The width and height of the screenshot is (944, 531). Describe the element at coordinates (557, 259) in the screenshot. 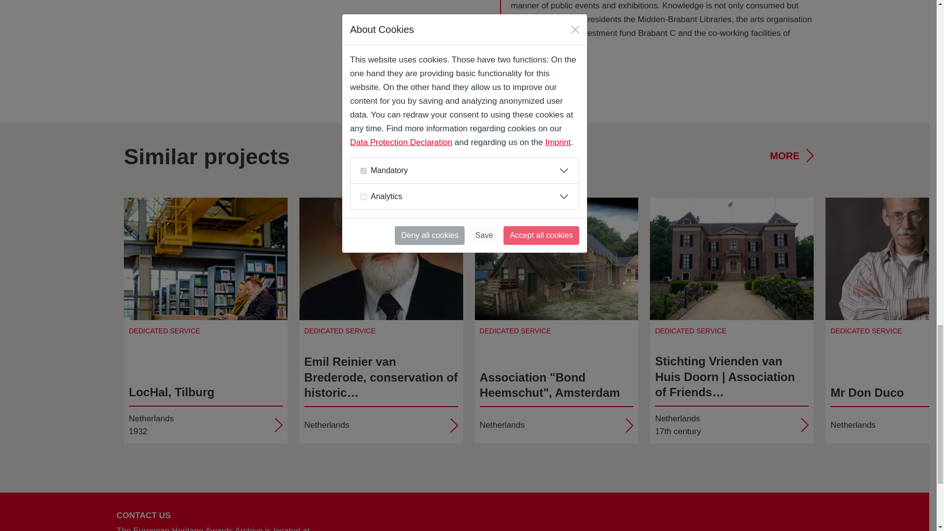

I see `2010-Drenthe scale and threat` at that location.